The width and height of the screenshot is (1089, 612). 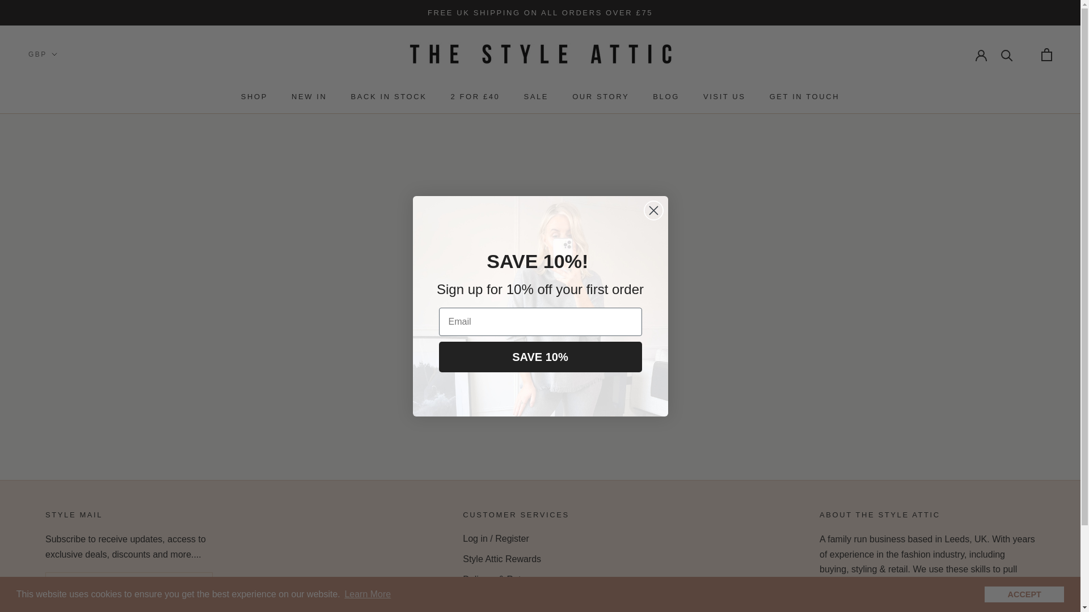 I want to click on Learn More, so click(x=368, y=594).